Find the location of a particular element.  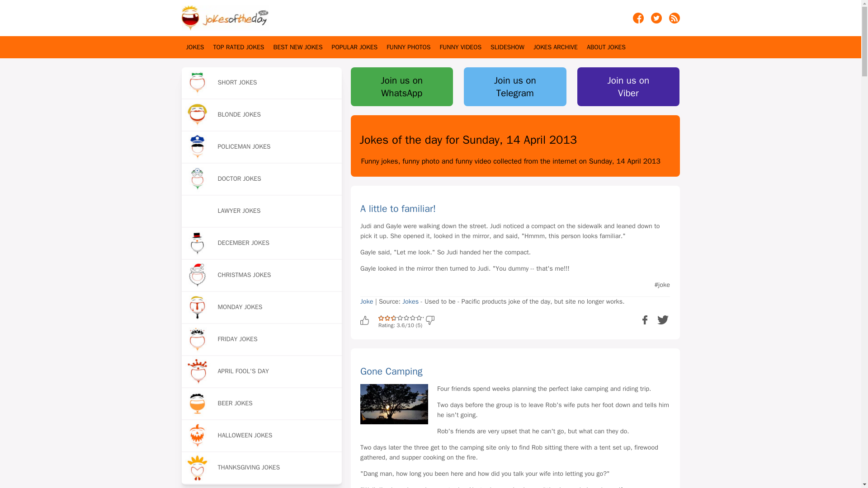

Jokes is located at coordinates (195, 47).